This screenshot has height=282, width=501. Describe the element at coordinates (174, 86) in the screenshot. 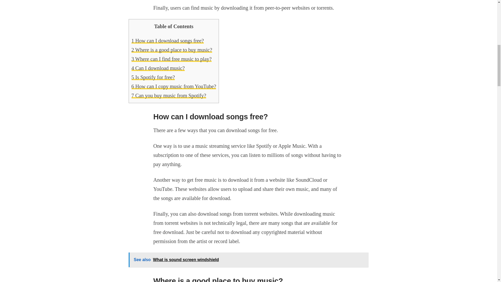

I see `6 How can I copy music from YouTube?` at that location.